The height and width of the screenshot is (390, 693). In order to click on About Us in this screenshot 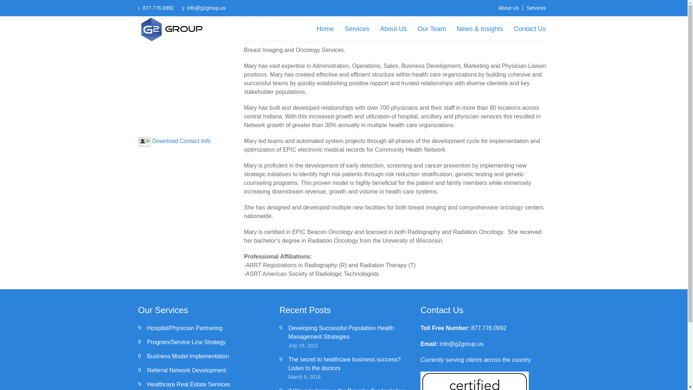, I will do `click(509, 8)`.